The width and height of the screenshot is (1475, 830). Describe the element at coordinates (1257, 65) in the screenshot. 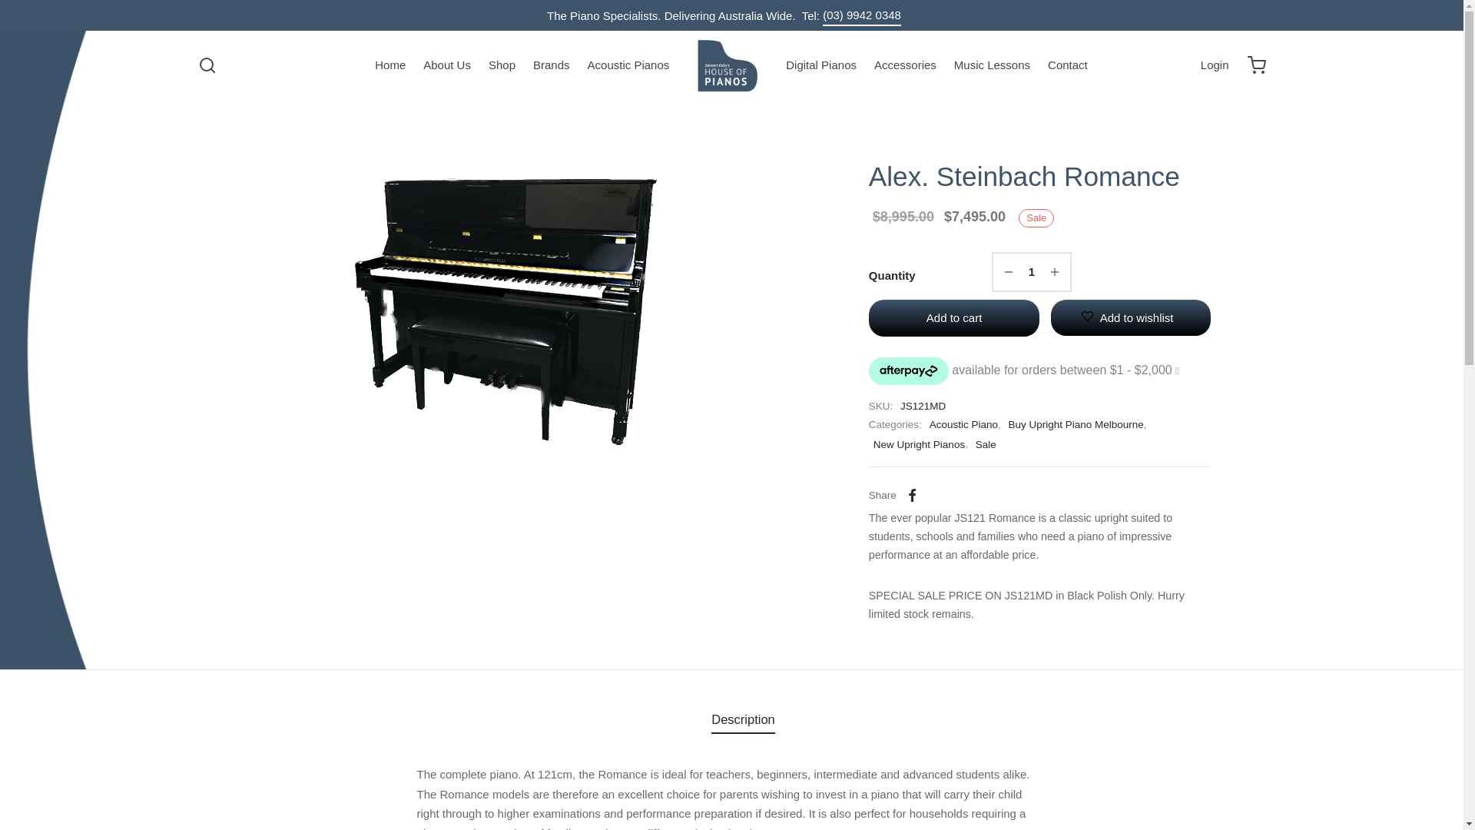

I see `Cart` at that location.